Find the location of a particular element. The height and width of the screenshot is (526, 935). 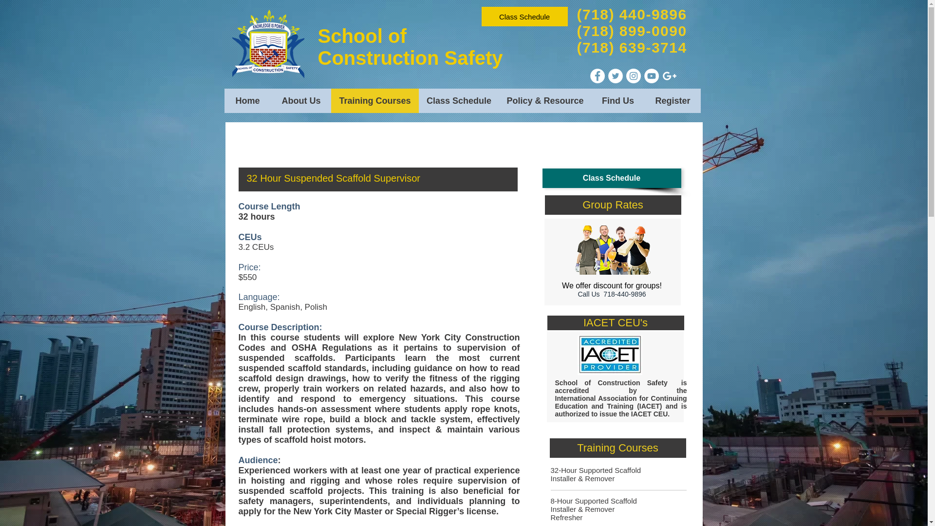

Home is located at coordinates (247, 101).